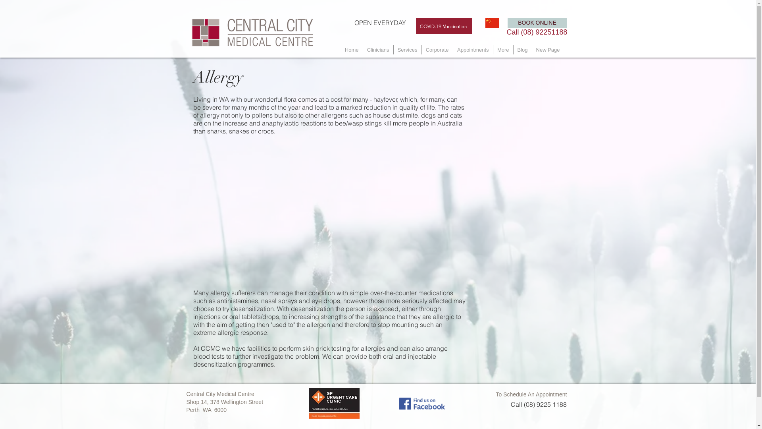 This screenshot has width=762, height=429. I want to click on Home, so click(352, 50).